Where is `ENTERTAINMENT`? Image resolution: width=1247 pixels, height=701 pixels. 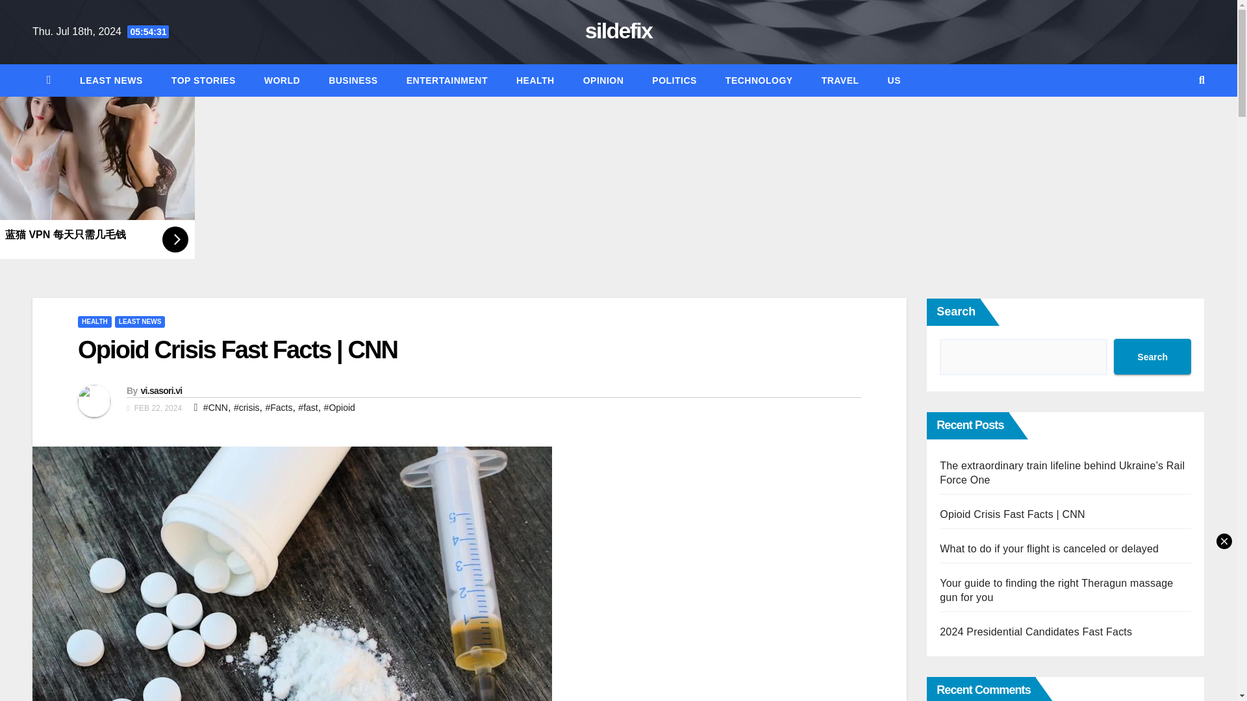 ENTERTAINMENT is located at coordinates (447, 80).